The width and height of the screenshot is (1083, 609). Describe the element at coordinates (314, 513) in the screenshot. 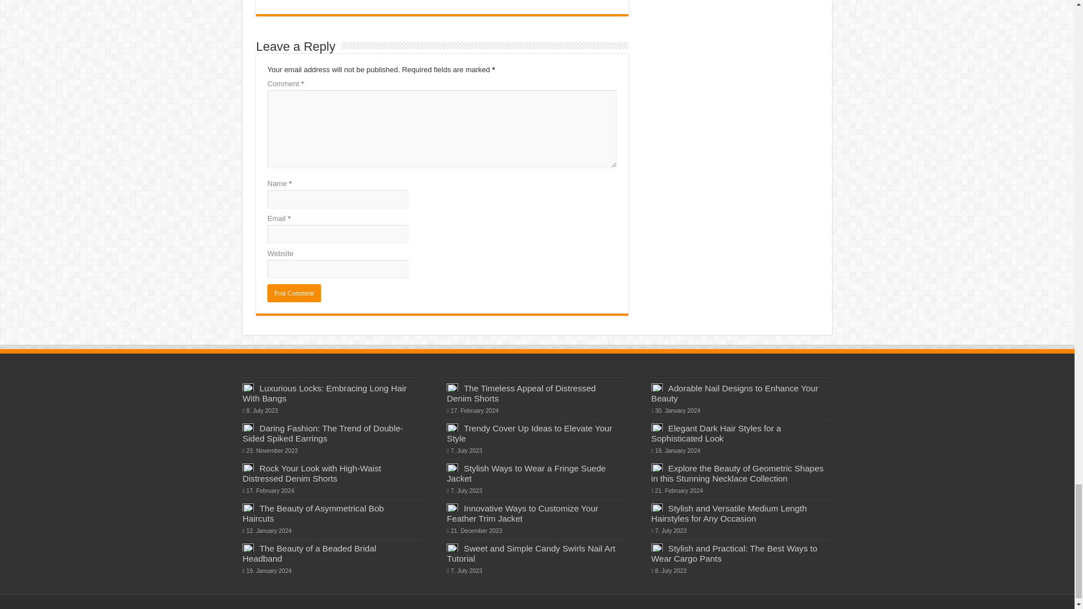

I see `The Beauty of Asymmetrical Bob Haircuts` at that location.